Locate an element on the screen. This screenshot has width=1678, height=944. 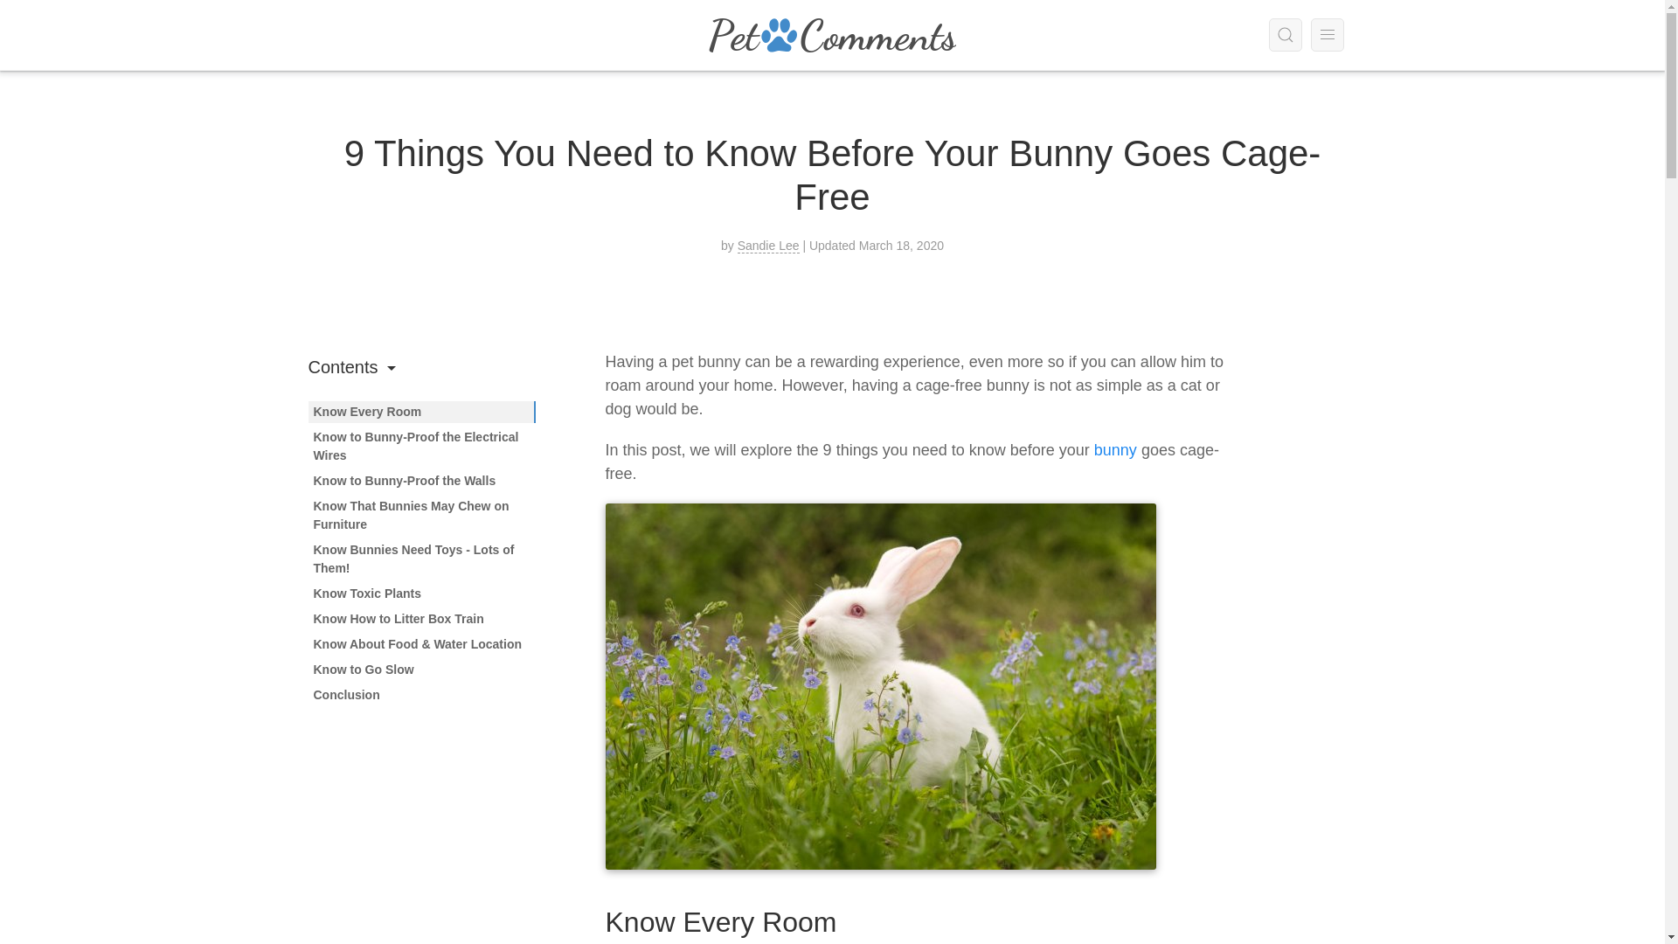
Know How to Litter Box Train is located at coordinates (397, 619).